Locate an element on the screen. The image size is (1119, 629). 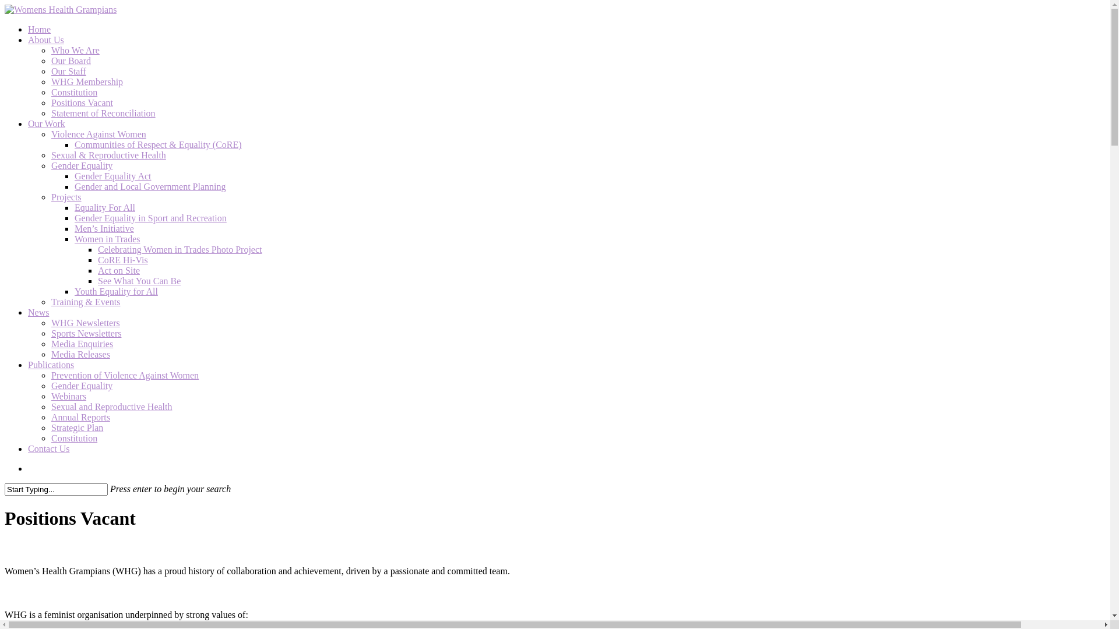
Youth Equality for All is located at coordinates (117, 291).